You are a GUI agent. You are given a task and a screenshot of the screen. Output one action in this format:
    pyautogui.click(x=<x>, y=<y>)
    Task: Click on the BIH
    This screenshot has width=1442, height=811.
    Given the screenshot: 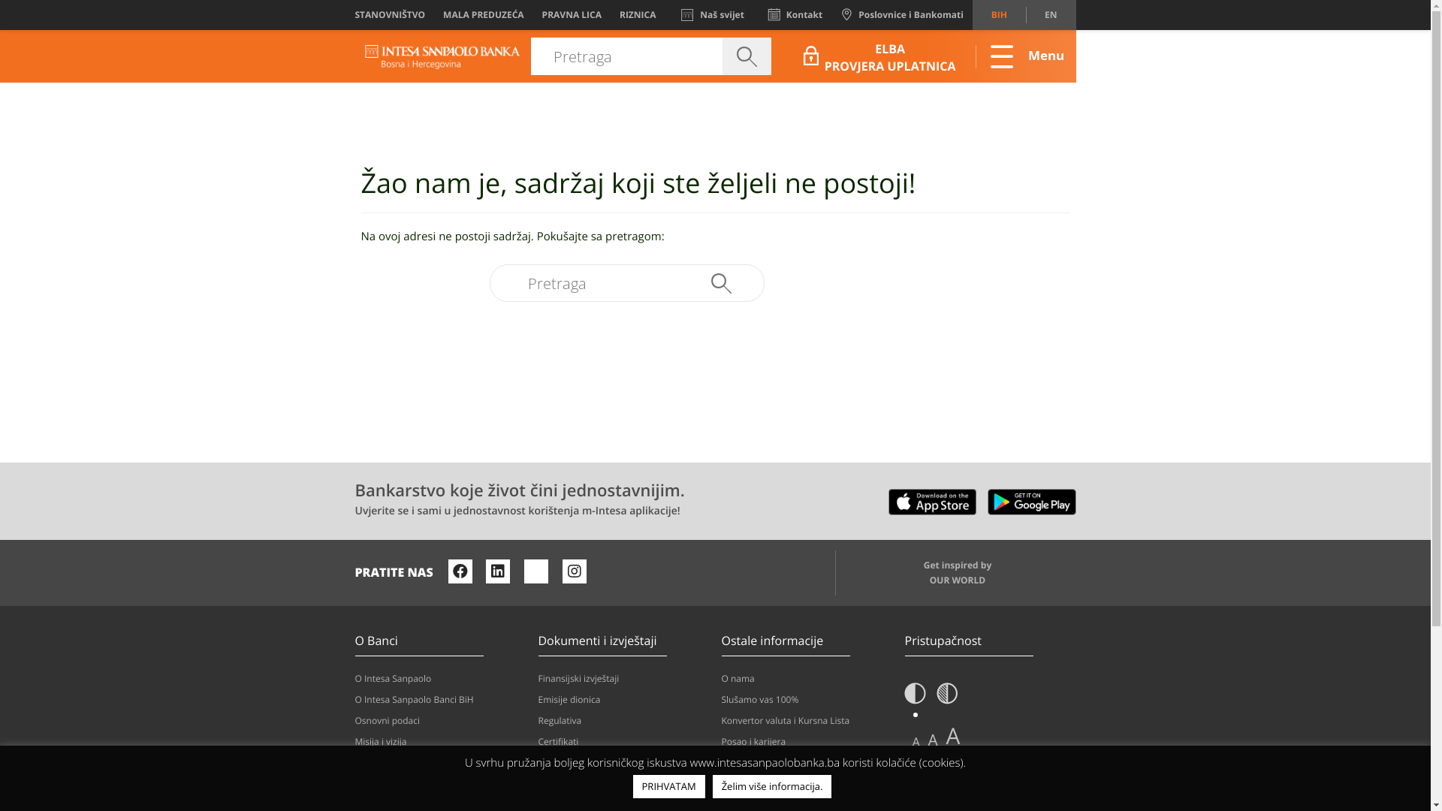 What is the action you would take?
    pyautogui.click(x=999, y=15)
    